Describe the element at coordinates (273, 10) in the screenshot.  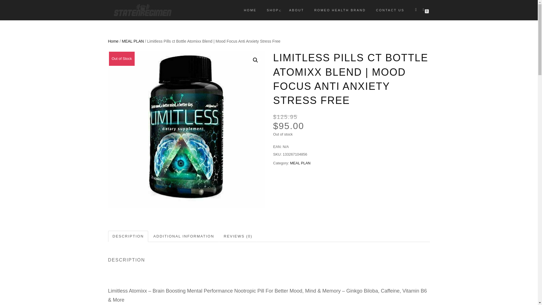
I see `SHOP` at that location.